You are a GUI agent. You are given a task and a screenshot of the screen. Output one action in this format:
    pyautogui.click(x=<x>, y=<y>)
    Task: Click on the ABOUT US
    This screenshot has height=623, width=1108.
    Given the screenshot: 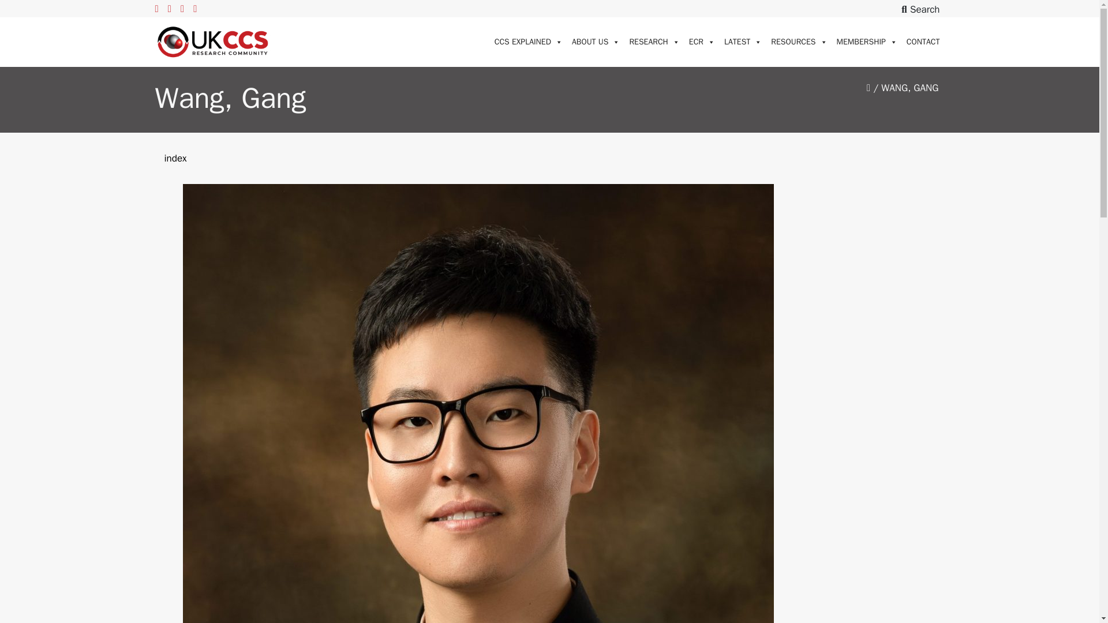 What is the action you would take?
    pyautogui.click(x=596, y=42)
    